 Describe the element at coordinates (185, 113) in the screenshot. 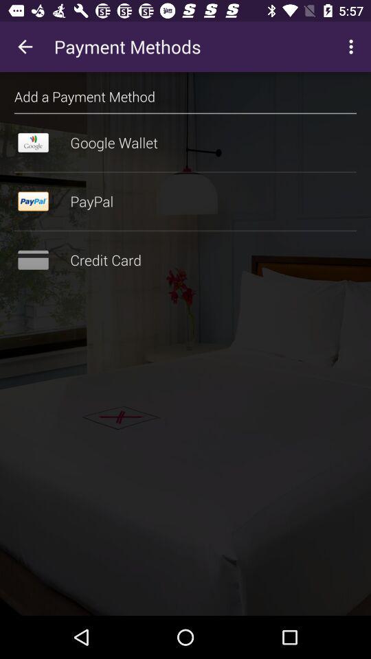

I see `turn on the item above google wallet` at that location.